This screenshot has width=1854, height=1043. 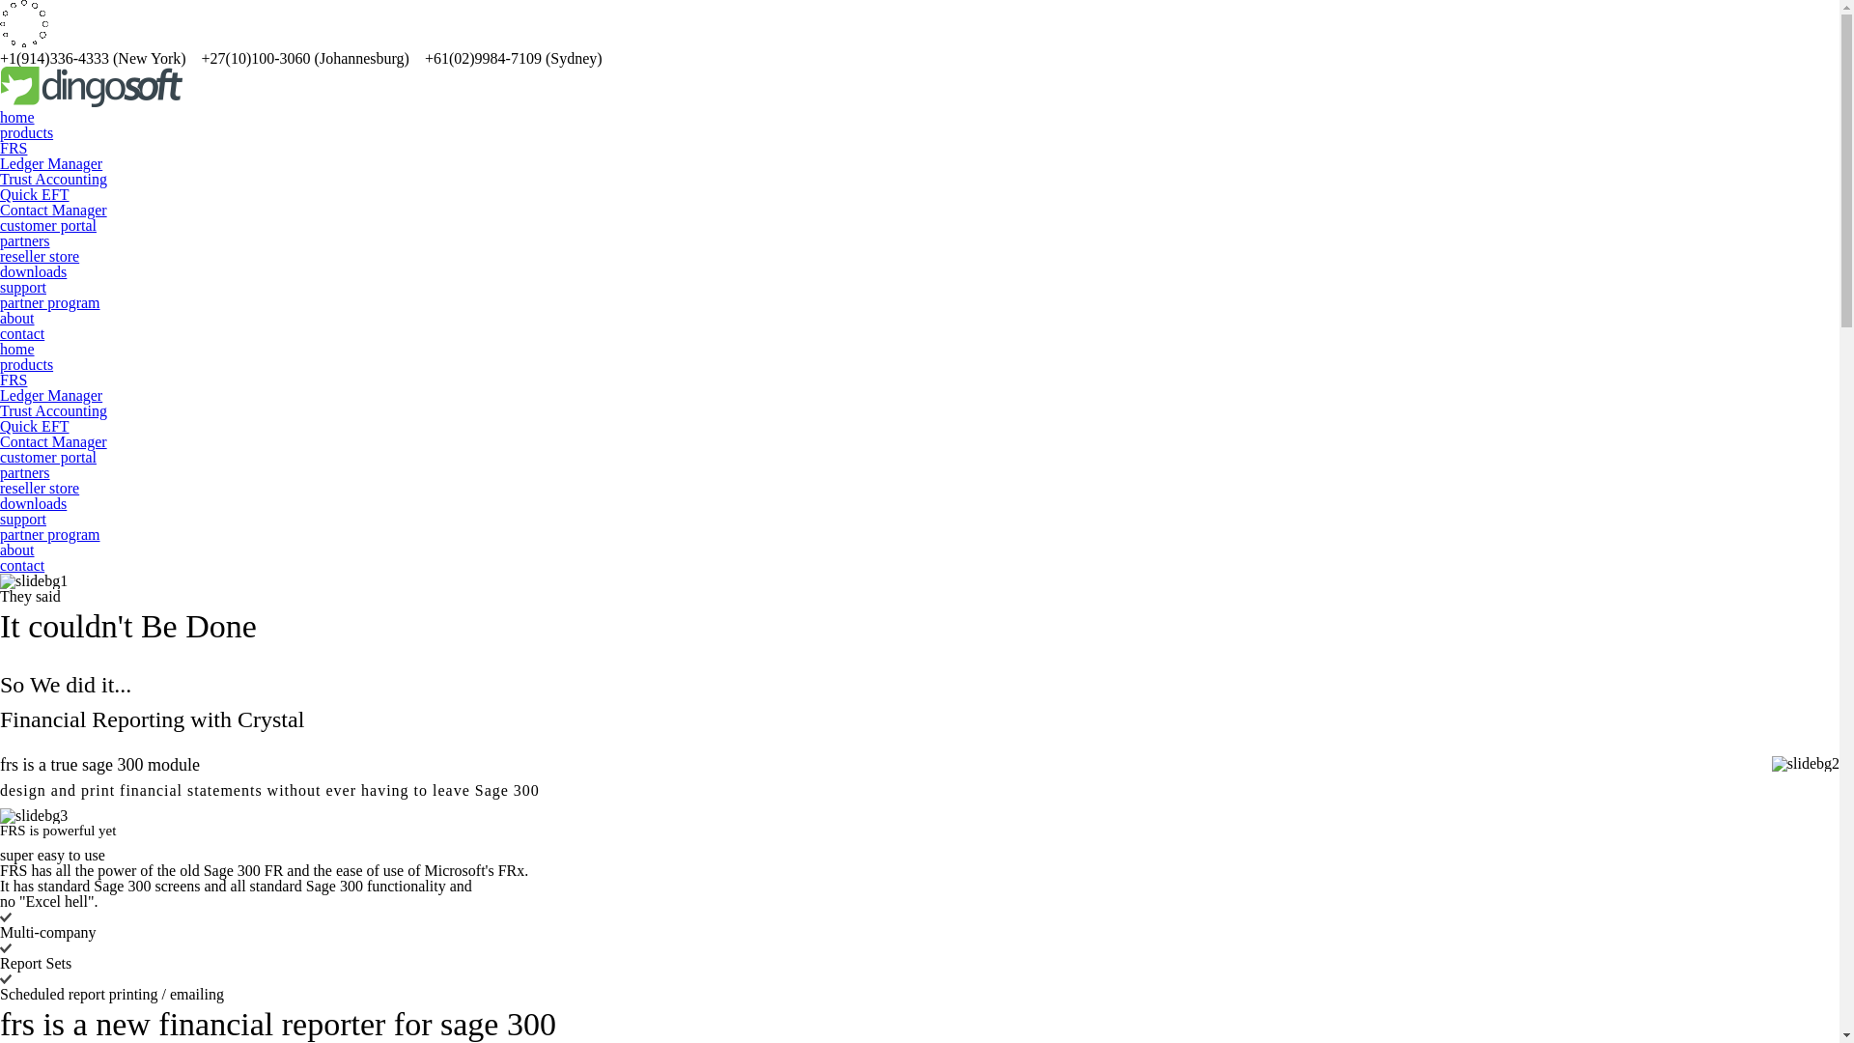 What do you see at coordinates (27, 133) in the screenshot?
I see `products` at bounding box center [27, 133].